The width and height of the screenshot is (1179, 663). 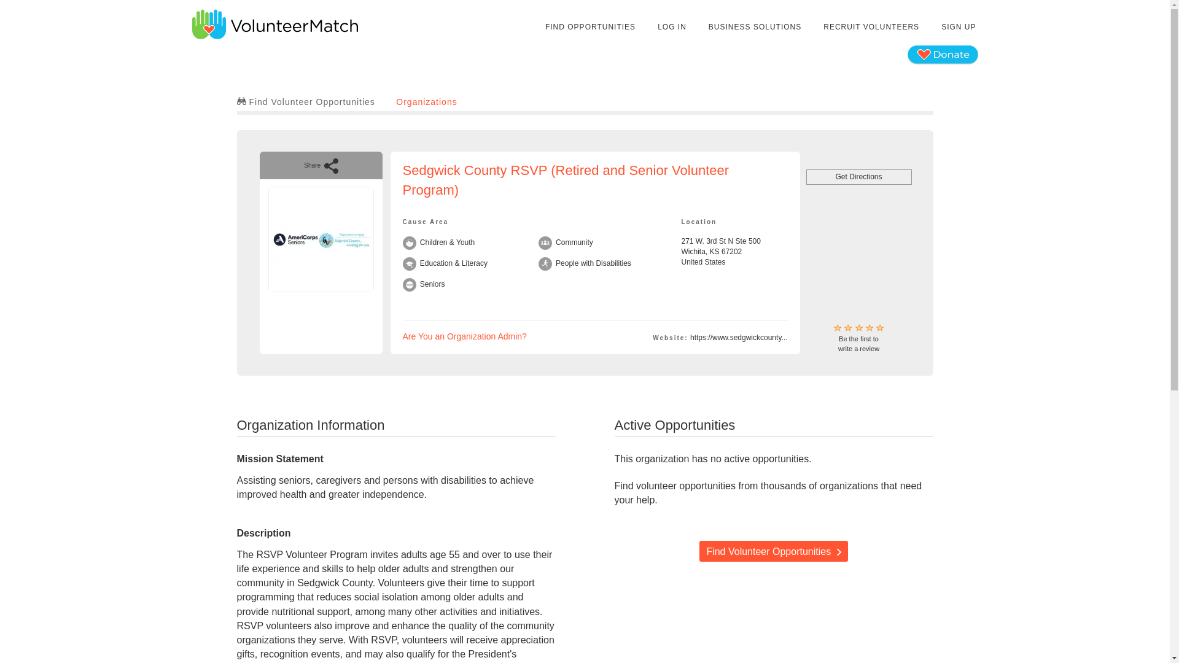 What do you see at coordinates (754, 27) in the screenshot?
I see `LOG IN` at bounding box center [754, 27].